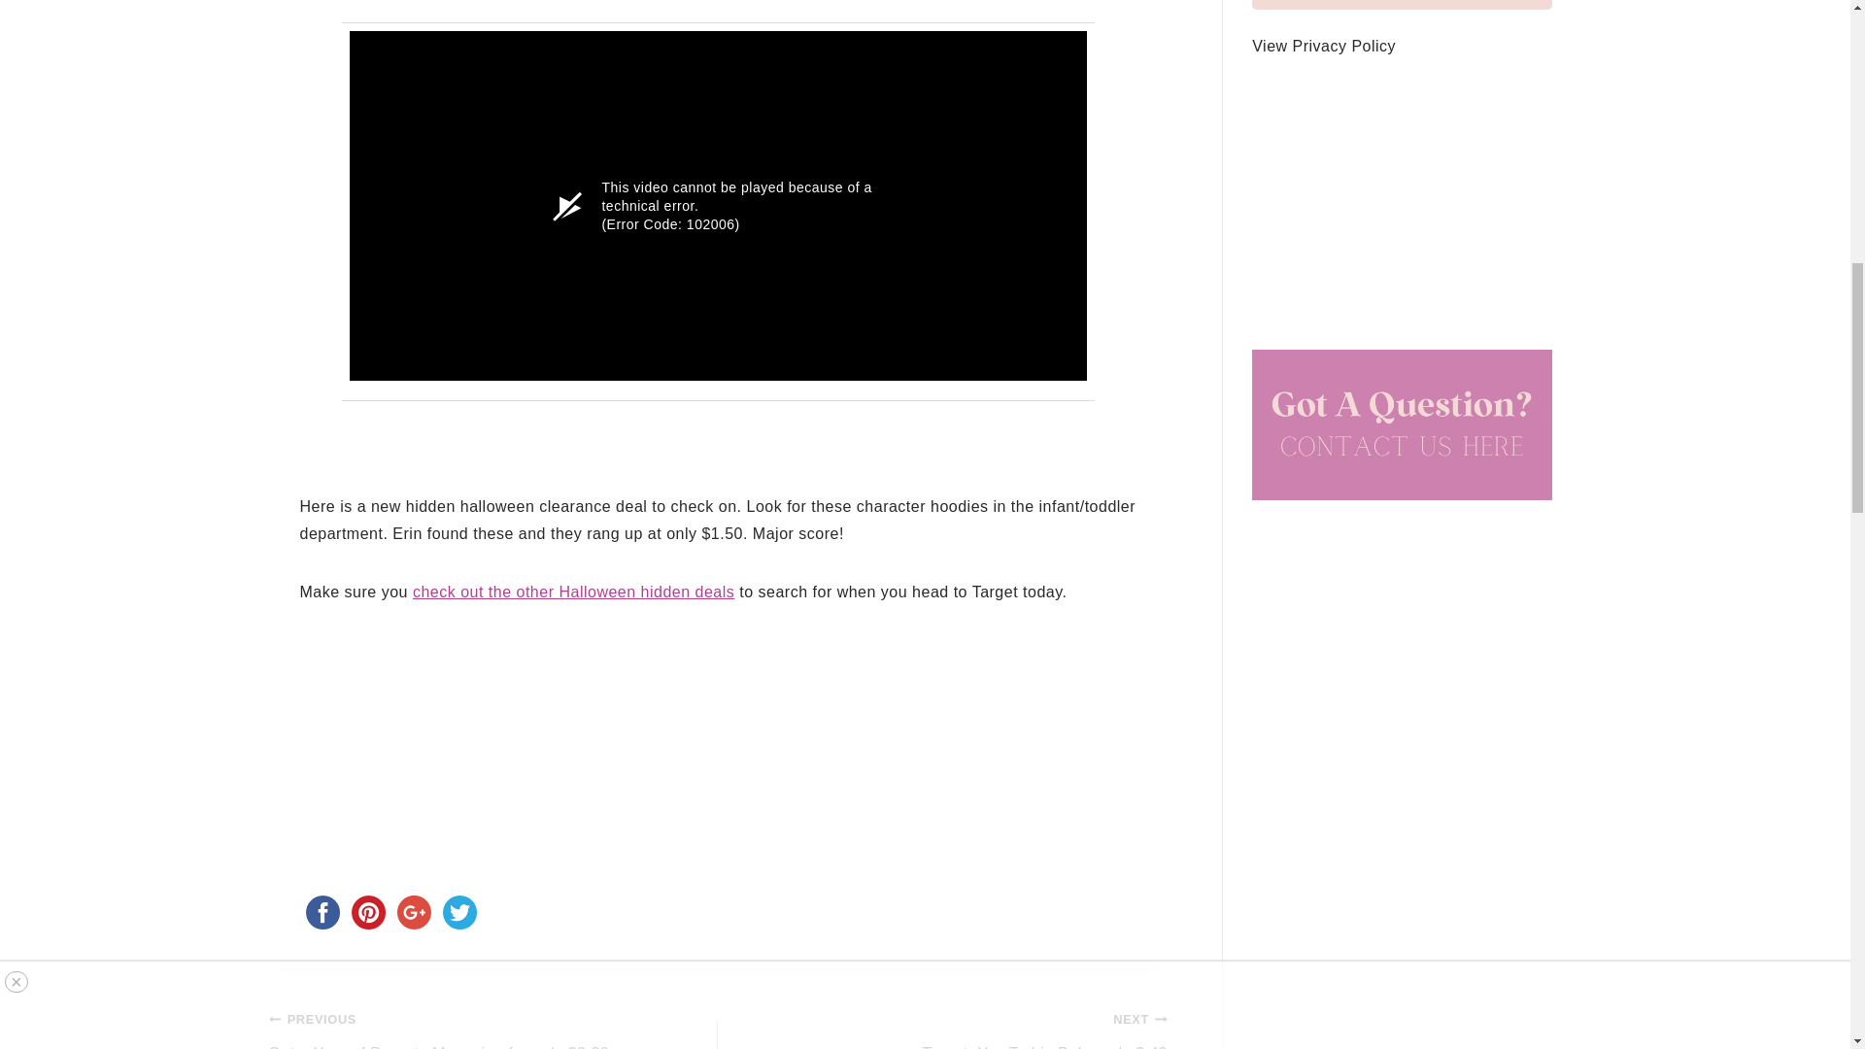 The width and height of the screenshot is (1865, 1049). What do you see at coordinates (459, 912) in the screenshot?
I see `twitter` at bounding box center [459, 912].